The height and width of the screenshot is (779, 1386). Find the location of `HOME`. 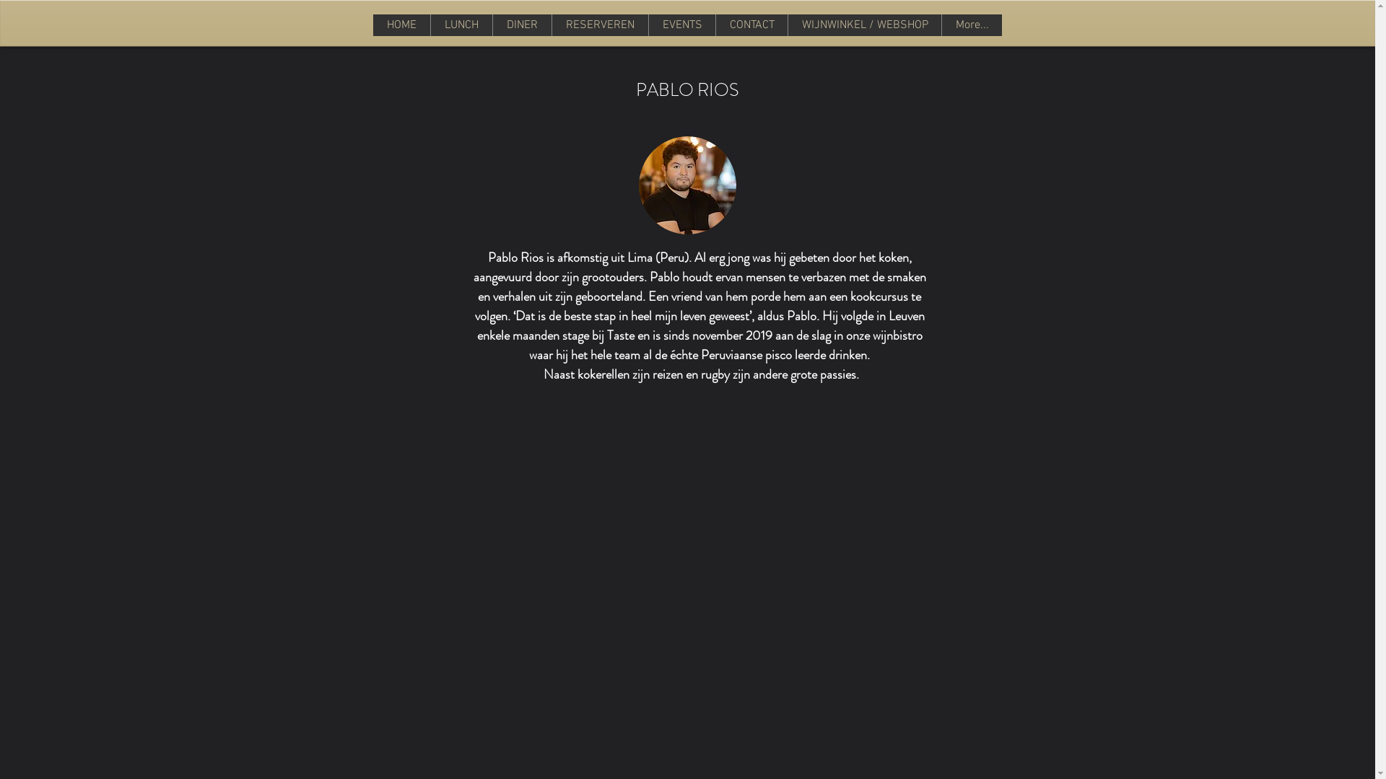

HOME is located at coordinates (401, 25).